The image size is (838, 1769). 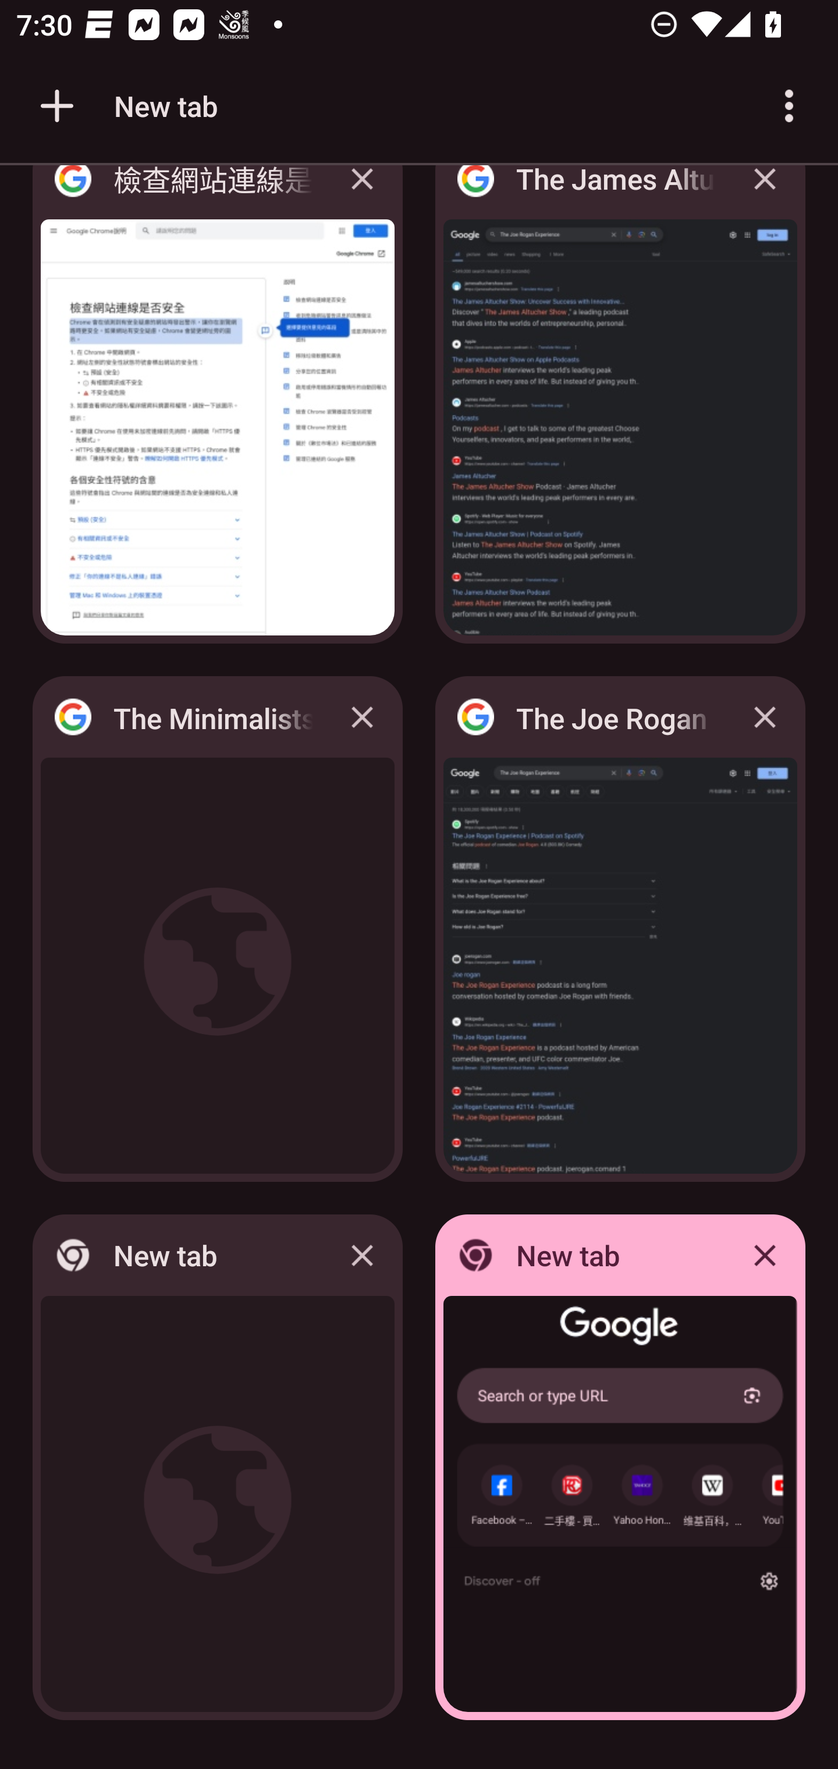 What do you see at coordinates (125, 106) in the screenshot?
I see `New tab` at bounding box center [125, 106].